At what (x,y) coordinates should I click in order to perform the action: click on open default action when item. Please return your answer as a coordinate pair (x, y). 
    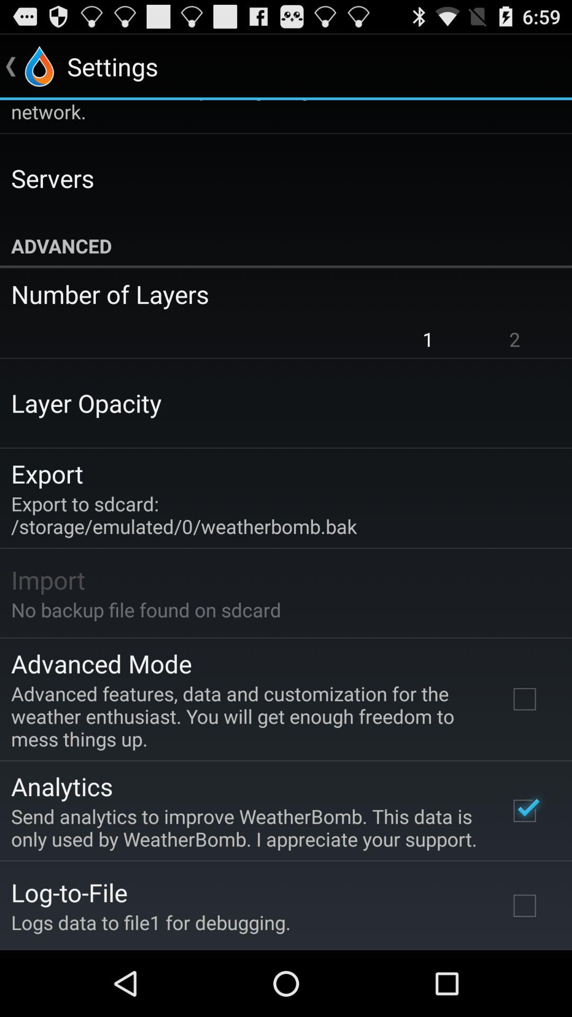
    Looking at the image, I should click on (279, 112).